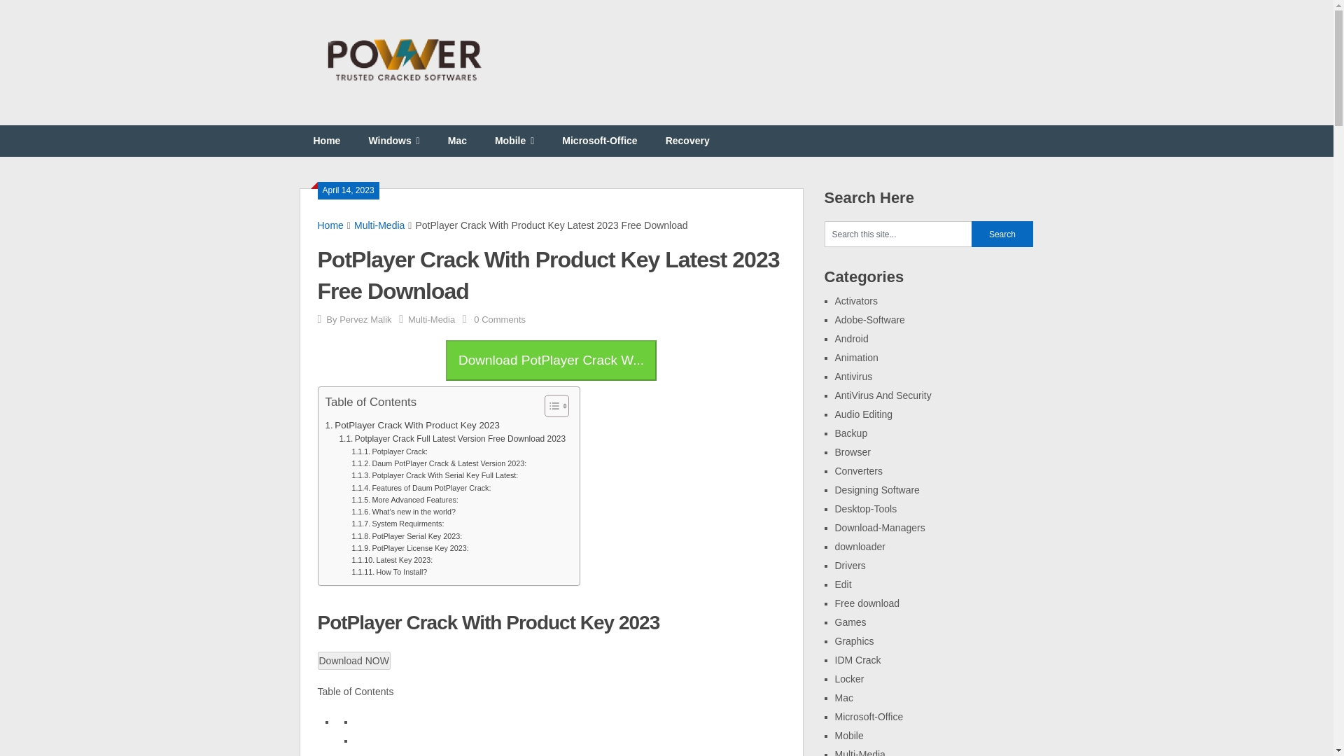 The height and width of the screenshot is (756, 1344). I want to click on Potplayer Crack Full Latest Version Free Download 2023, so click(452, 439).